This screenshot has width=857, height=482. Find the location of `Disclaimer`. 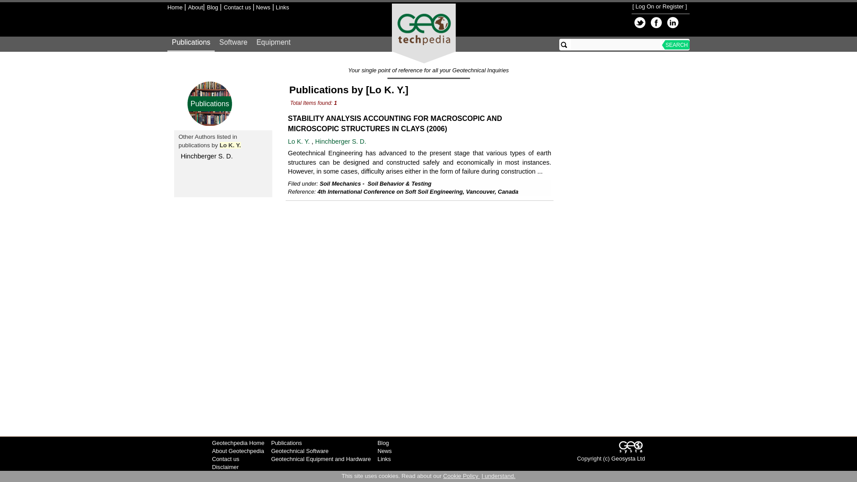

Disclaimer is located at coordinates (225, 467).